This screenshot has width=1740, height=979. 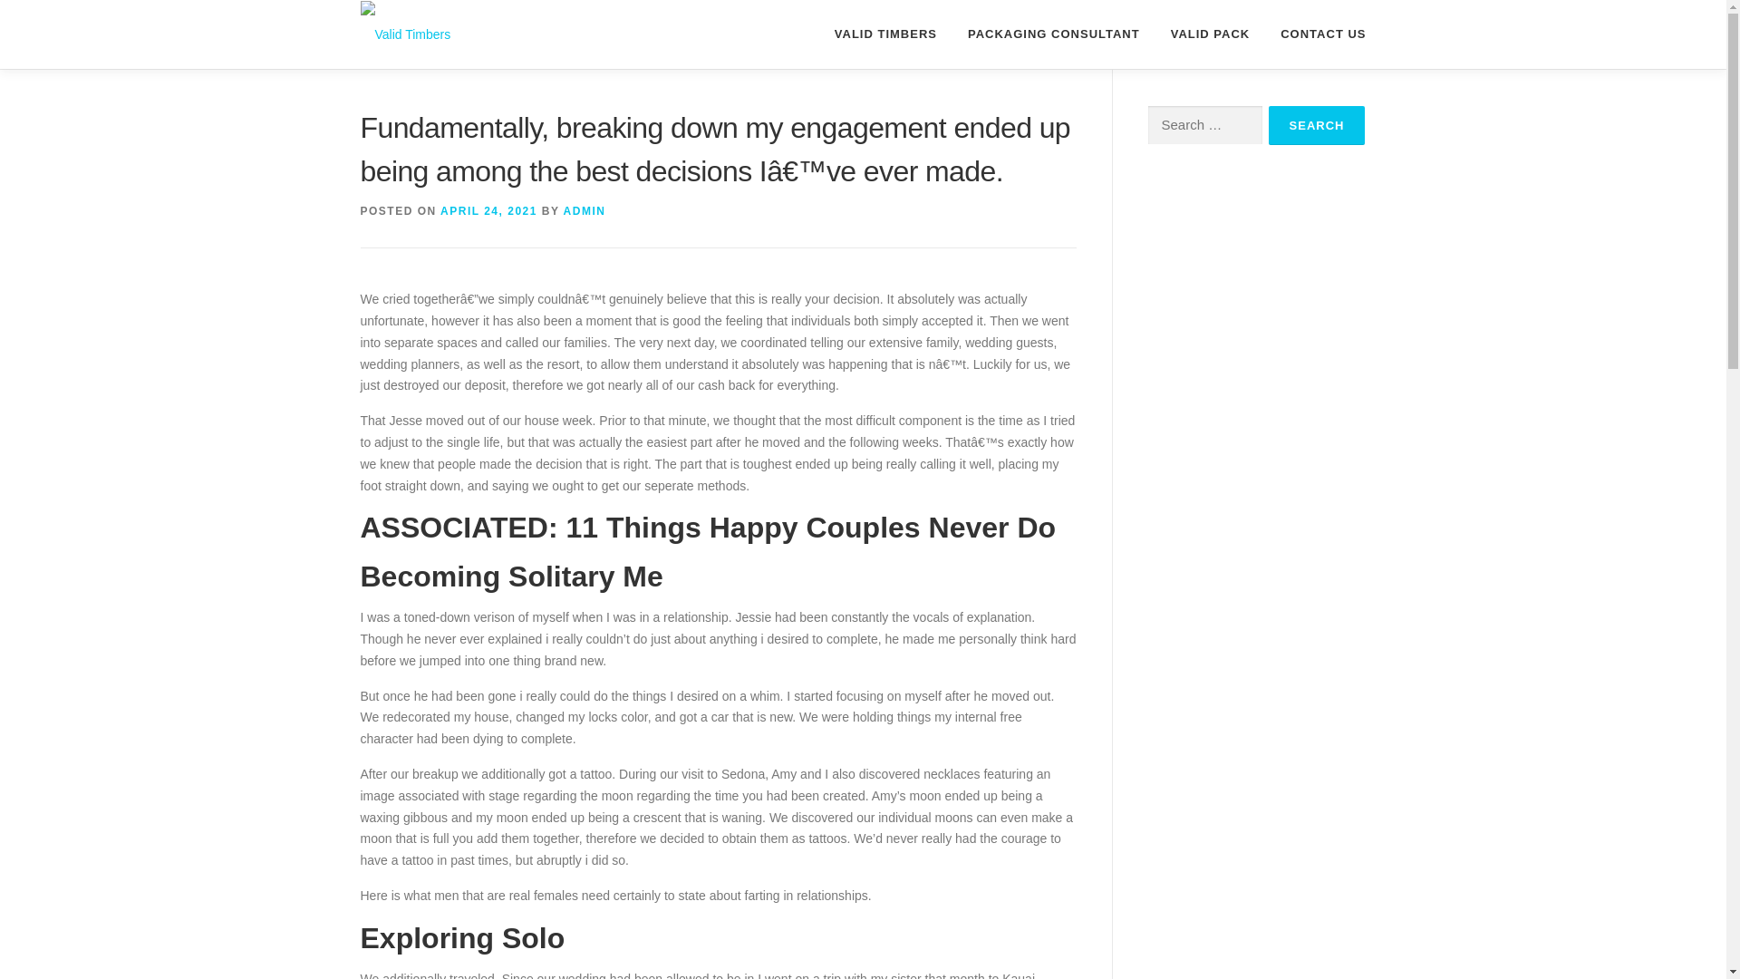 What do you see at coordinates (1053, 34) in the screenshot?
I see `PACKAGING CONSULTANT` at bounding box center [1053, 34].